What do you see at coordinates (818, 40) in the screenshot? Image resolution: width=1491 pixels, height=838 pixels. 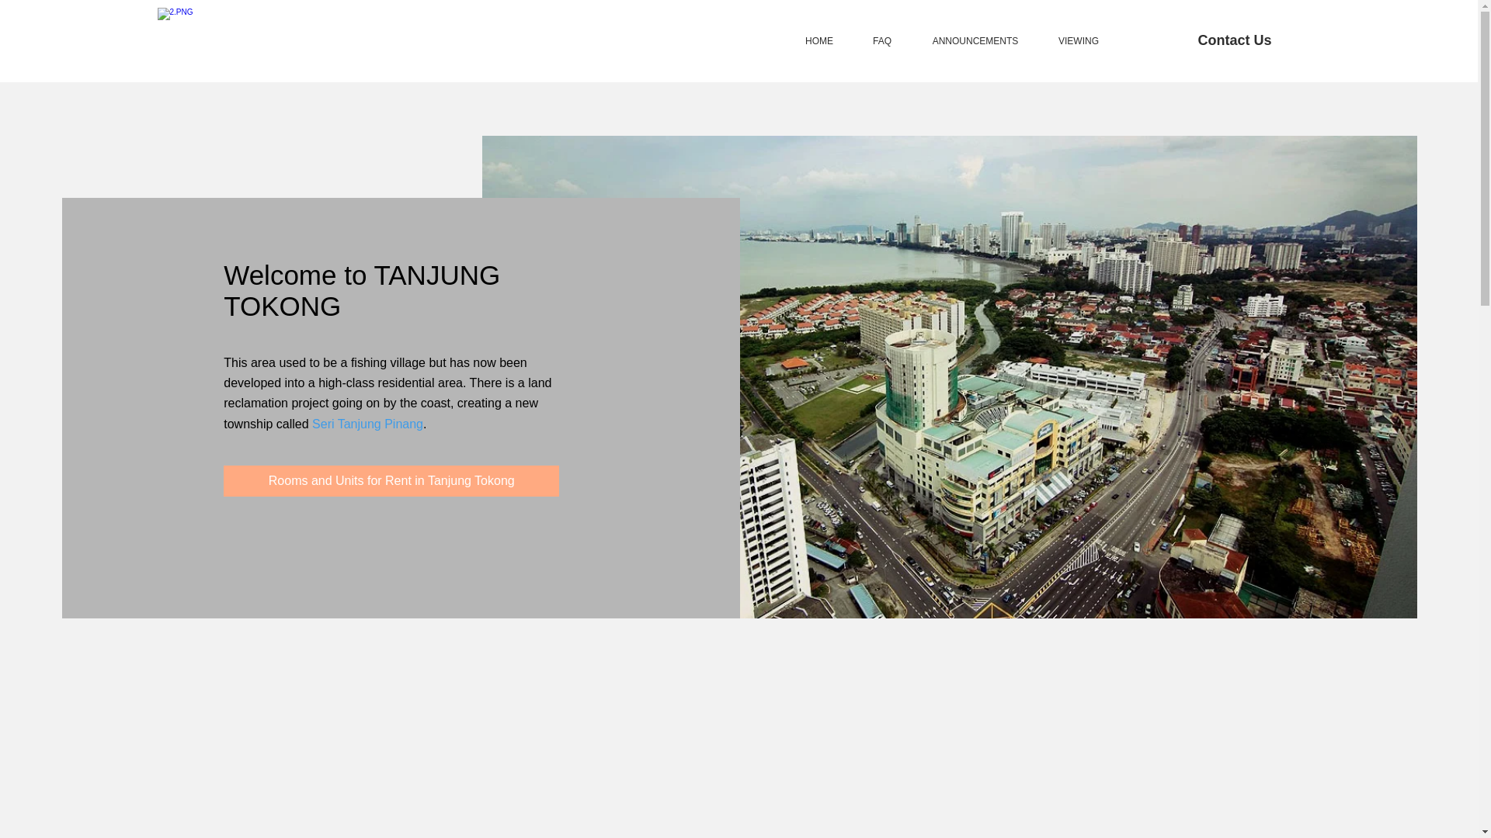 I see `HOME` at bounding box center [818, 40].